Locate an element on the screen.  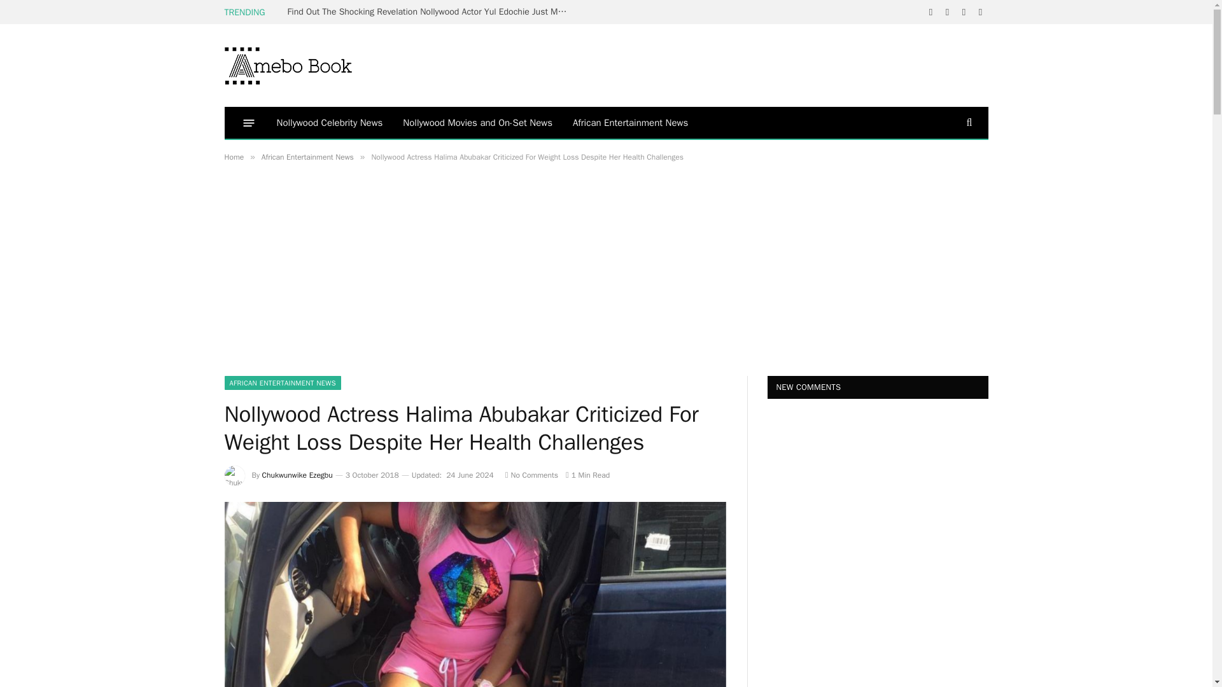
Posts by Chukwunwike Ezegbu is located at coordinates (297, 475).